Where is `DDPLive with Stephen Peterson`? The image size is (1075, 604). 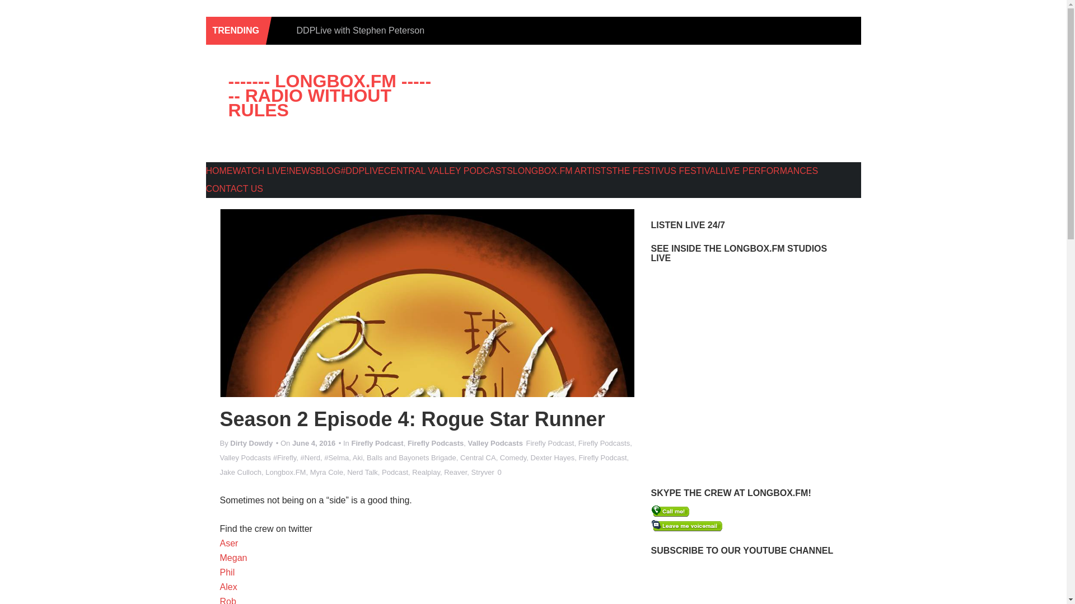 DDPLive with Stephen Peterson is located at coordinates (361, 30).